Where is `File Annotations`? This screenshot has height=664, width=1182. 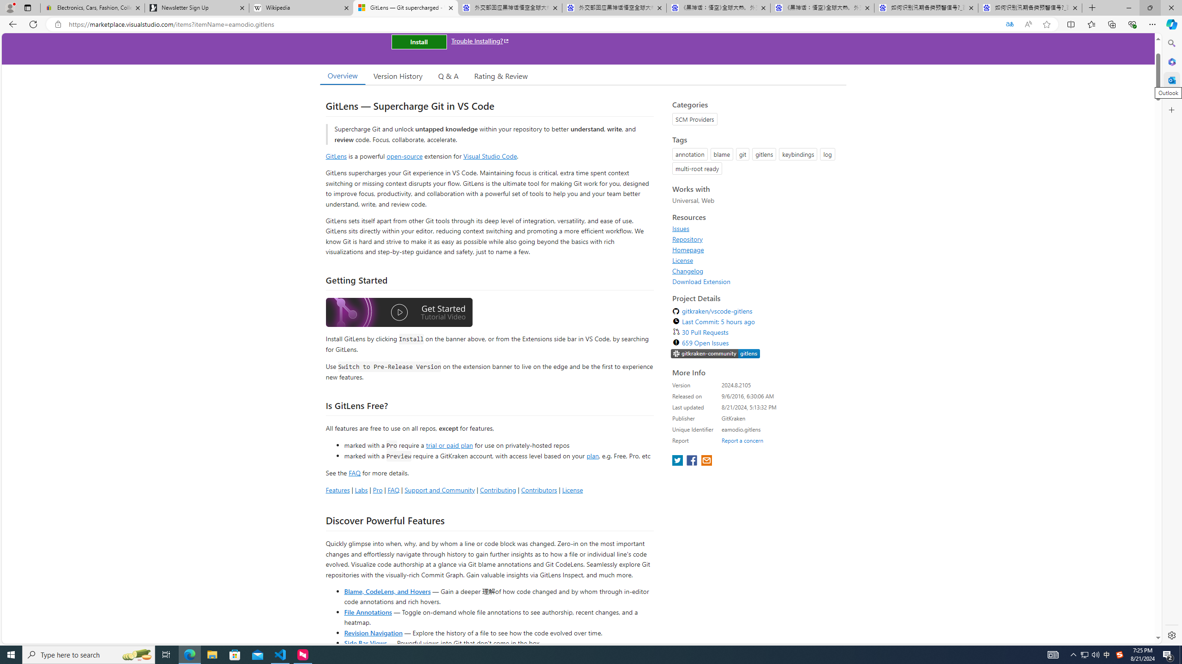 File Annotations is located at coordinates (368, 611).